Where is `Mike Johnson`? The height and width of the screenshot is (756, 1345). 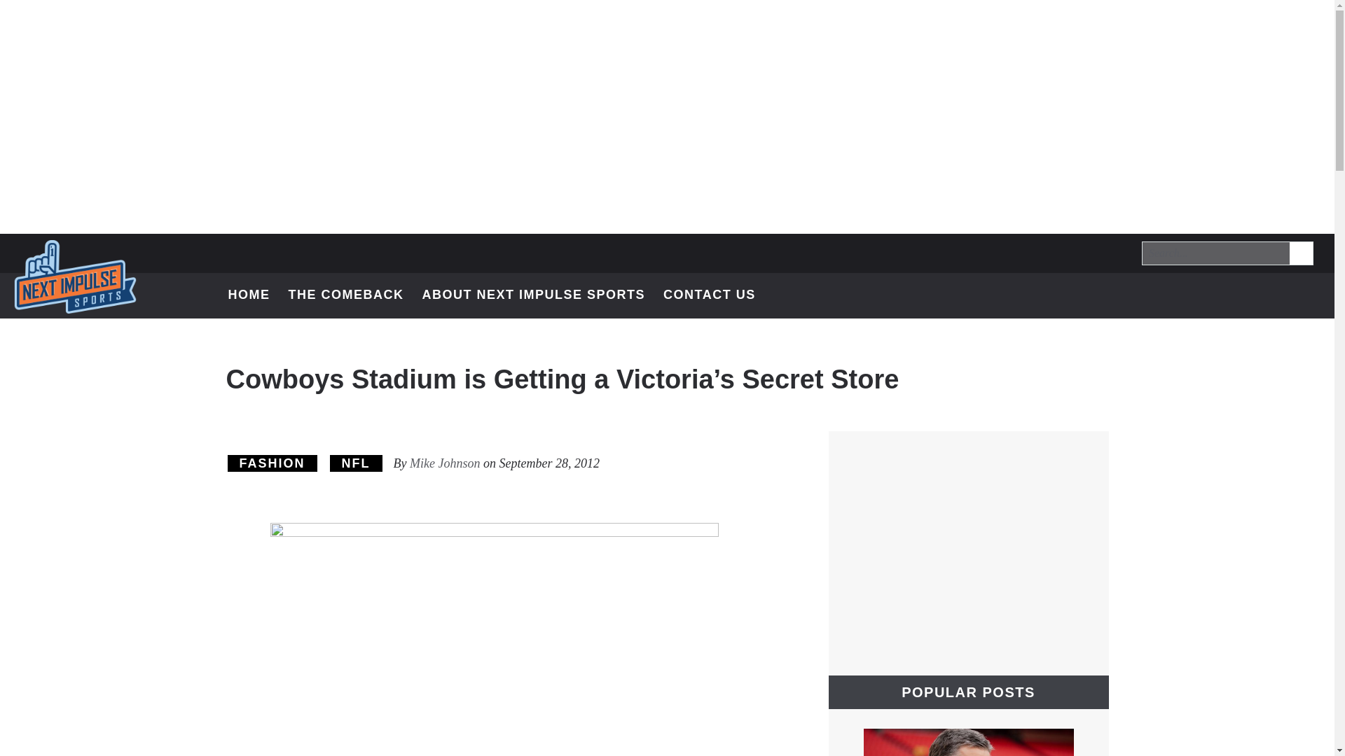 Mike Johnson is located at coordinates (445, 463).